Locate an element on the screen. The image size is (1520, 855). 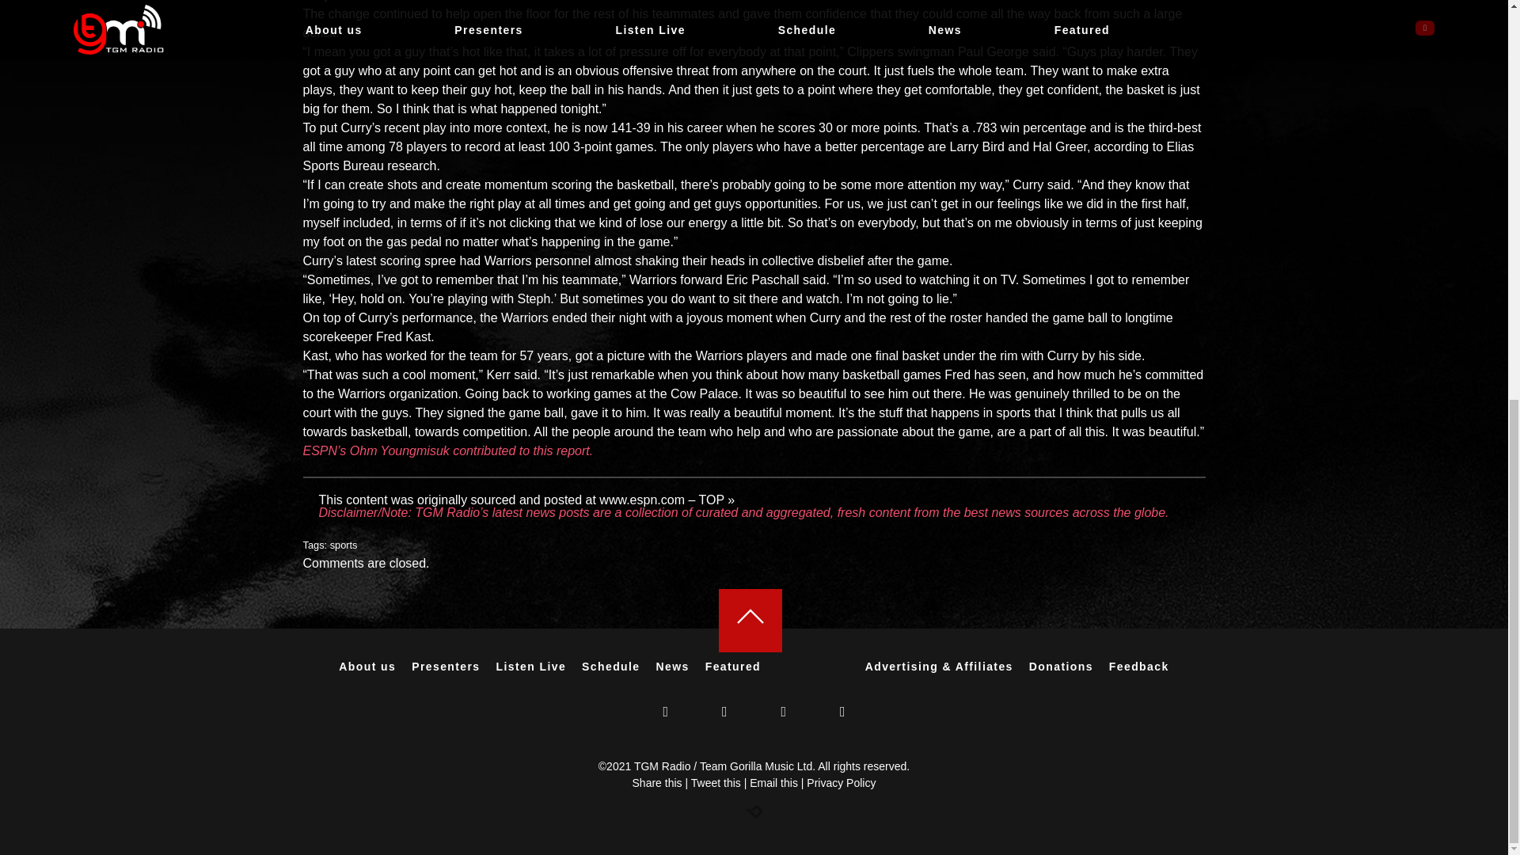
Listen Live is located at coordinates (534, 666).